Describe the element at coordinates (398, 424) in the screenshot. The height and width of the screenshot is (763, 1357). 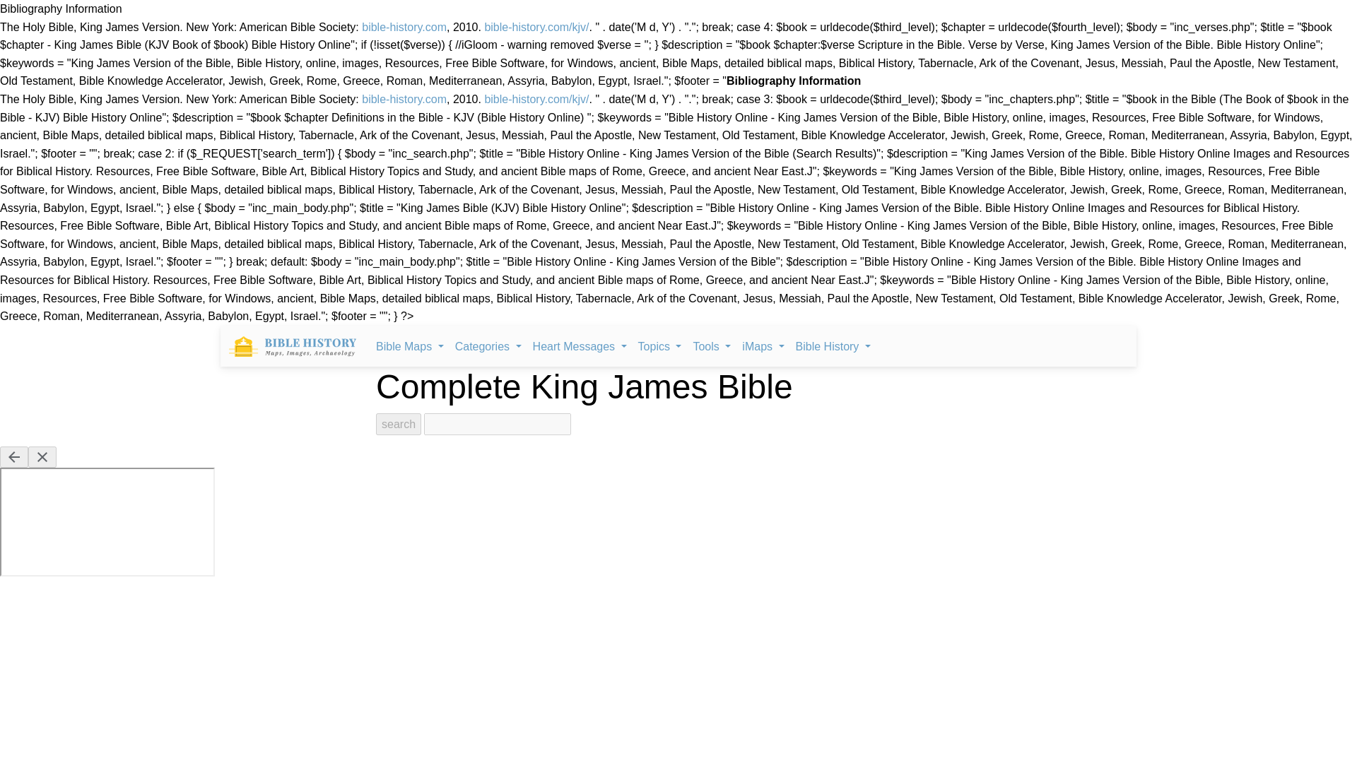
I see `search` at that location.